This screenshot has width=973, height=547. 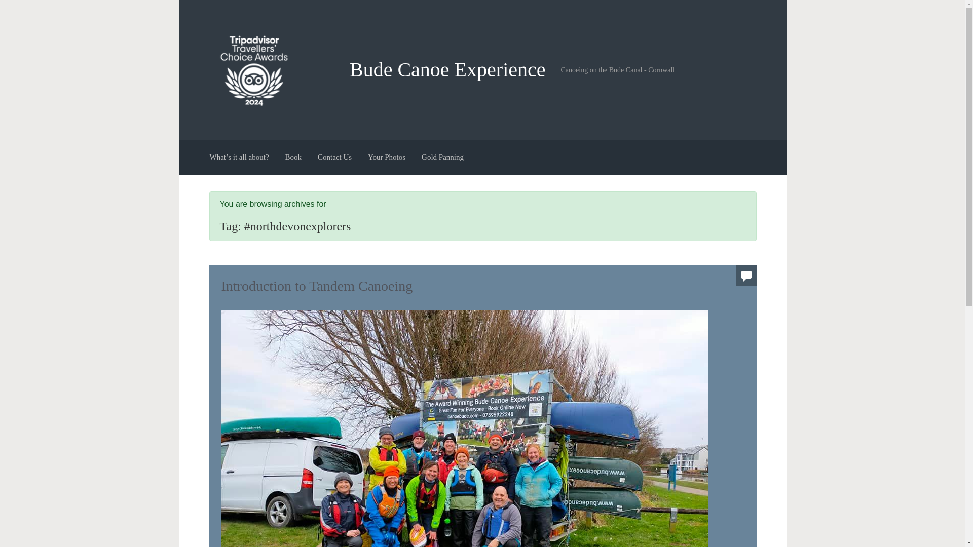 I want to click on Introduction to Tandem Canoeing, so click(x=316, y=285).